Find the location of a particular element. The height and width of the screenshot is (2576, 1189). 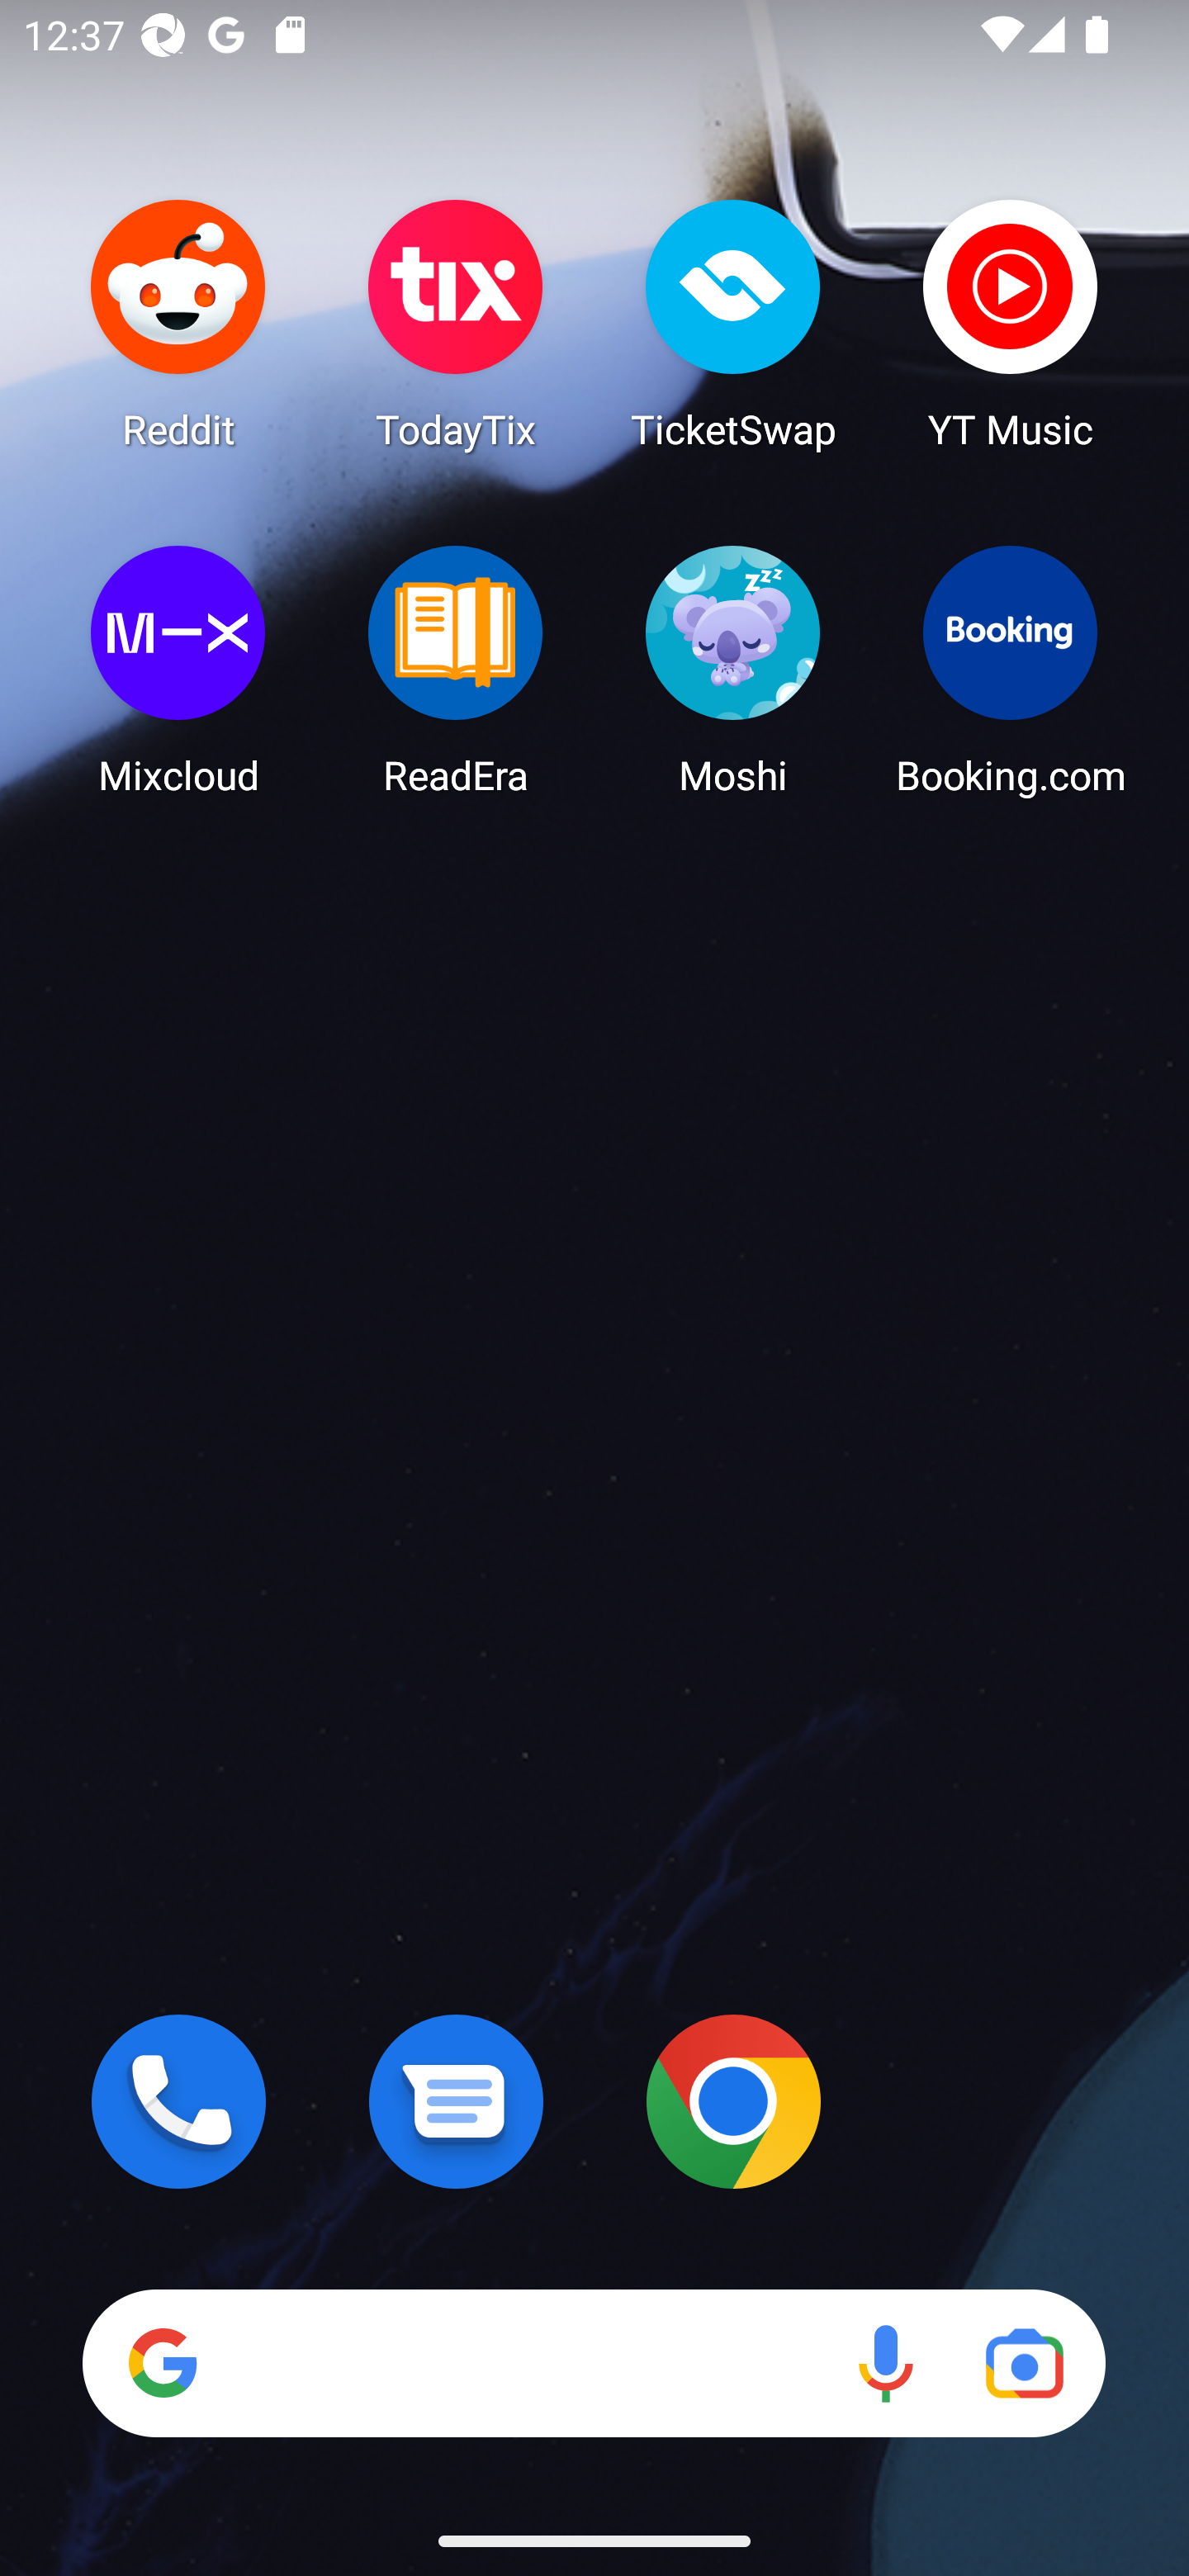

Phone is located at coordinates (178, 2101).